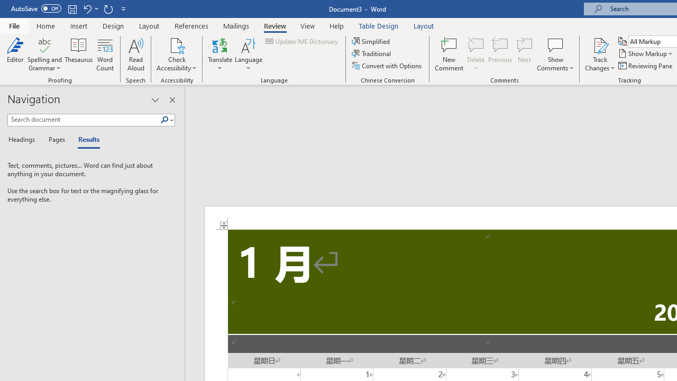 This screenshot has height=381, width=677. I want to click on Translate, so click(220, 54).